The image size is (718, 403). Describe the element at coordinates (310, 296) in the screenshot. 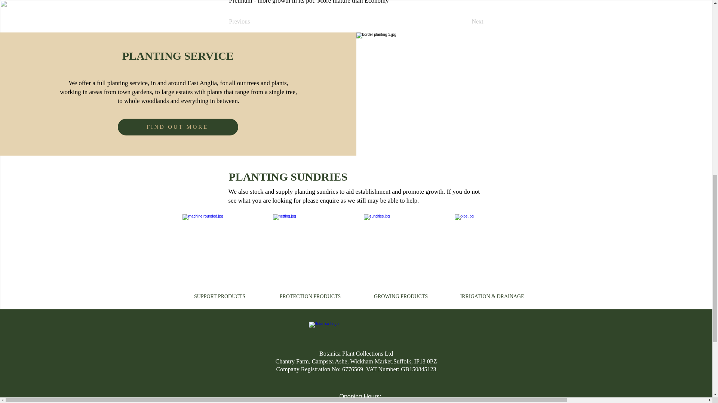

I see `PROTECTION PRODUCTS` at that location.